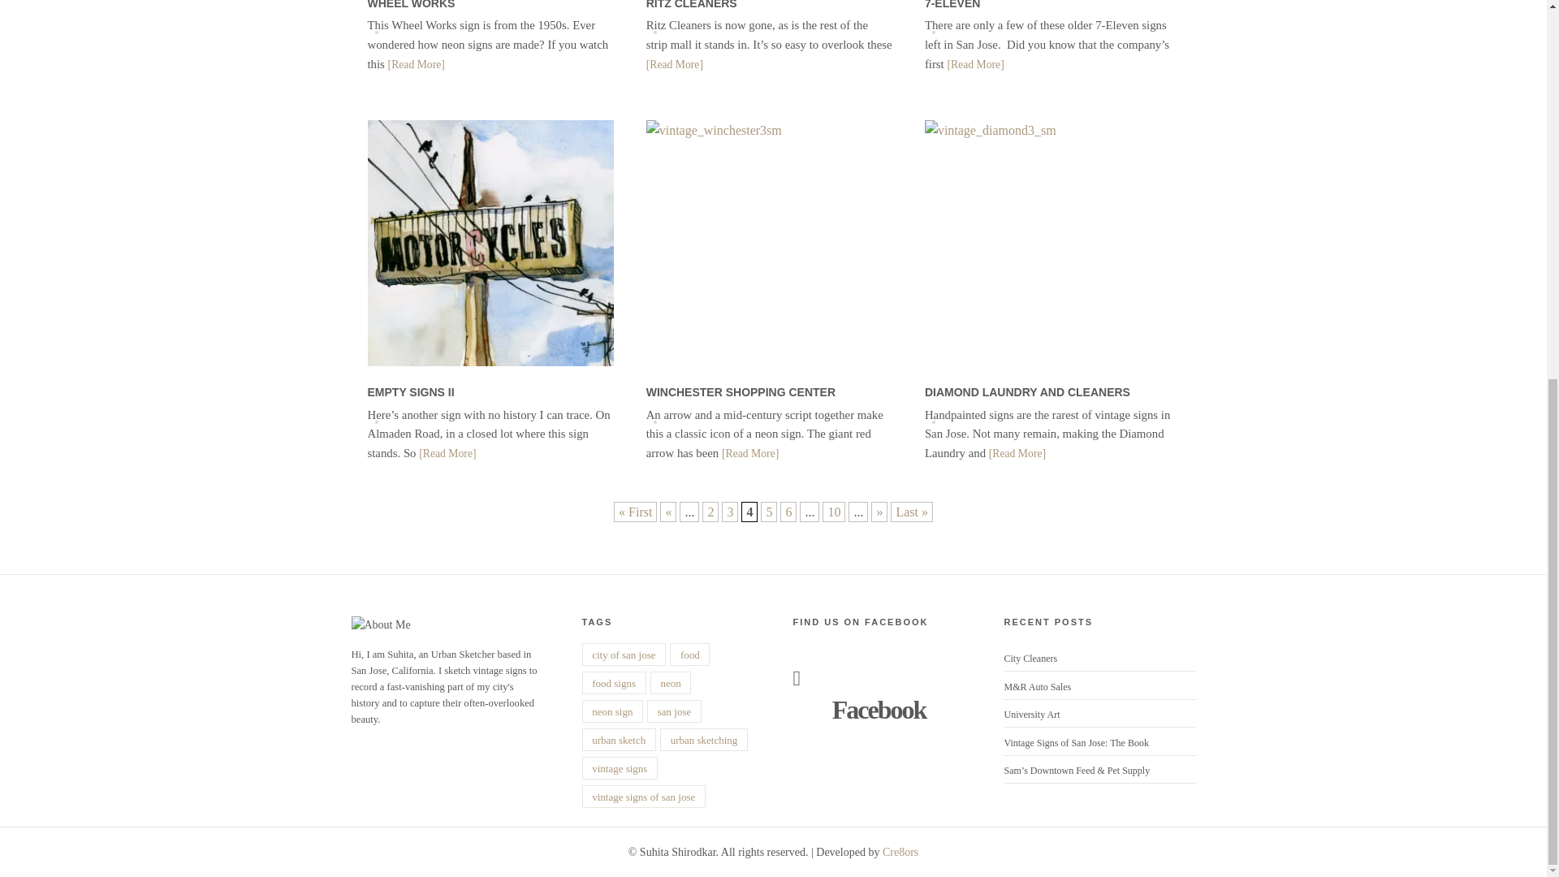 The width and height of the screenshot is (1559, 877). What do you see at coordinates (1027, 392) in the screenshot?
I see `DIAMOND LAUNDRY AND CLEANERS` at bounding box center [1027, 392].